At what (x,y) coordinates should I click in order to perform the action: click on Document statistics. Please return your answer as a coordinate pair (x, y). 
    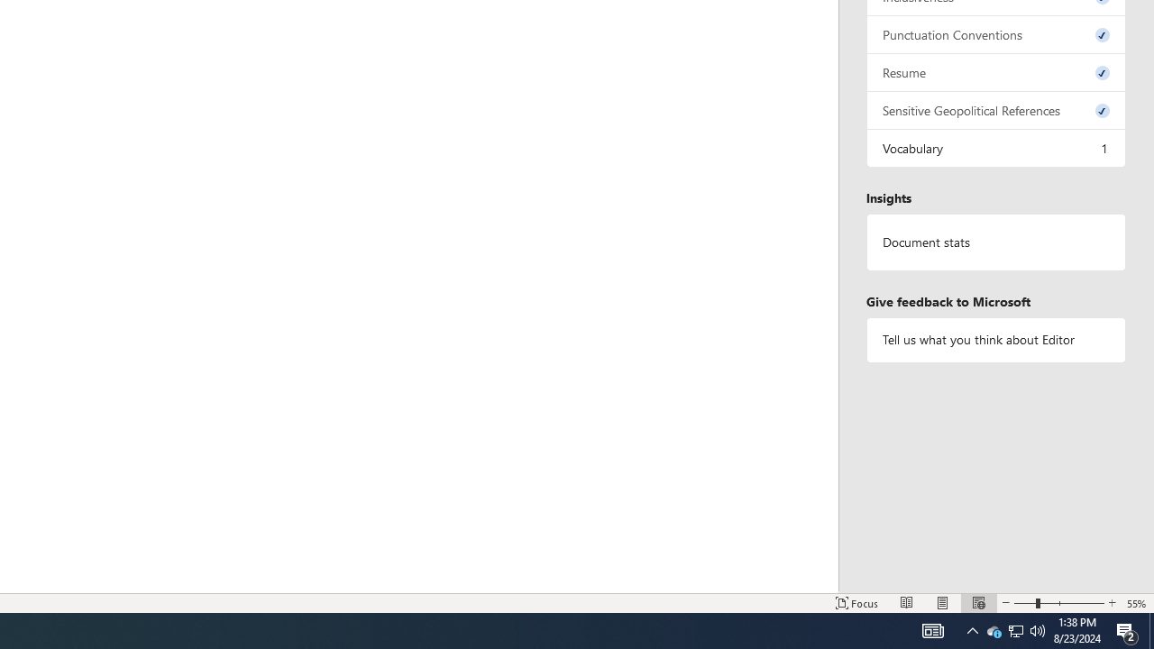
    Looking at the image, I should click on (996, 242).